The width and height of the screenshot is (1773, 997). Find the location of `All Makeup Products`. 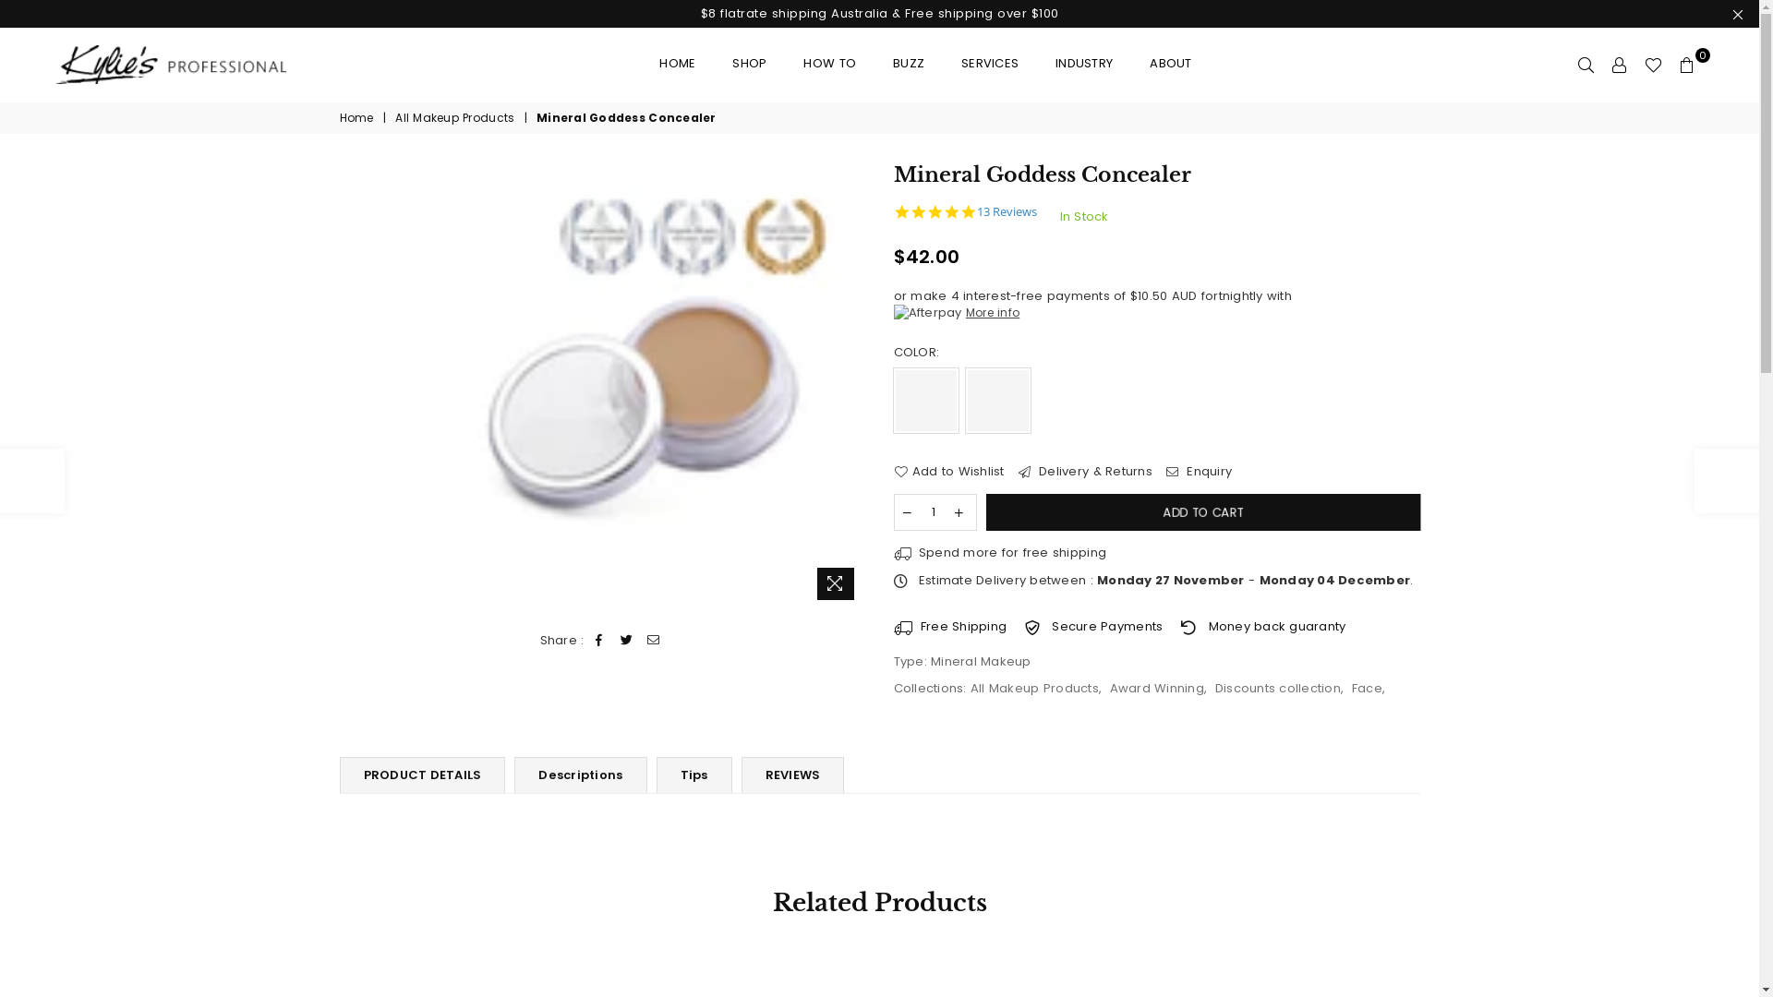

All Makeup Products is located at coordinates (1034, 689).